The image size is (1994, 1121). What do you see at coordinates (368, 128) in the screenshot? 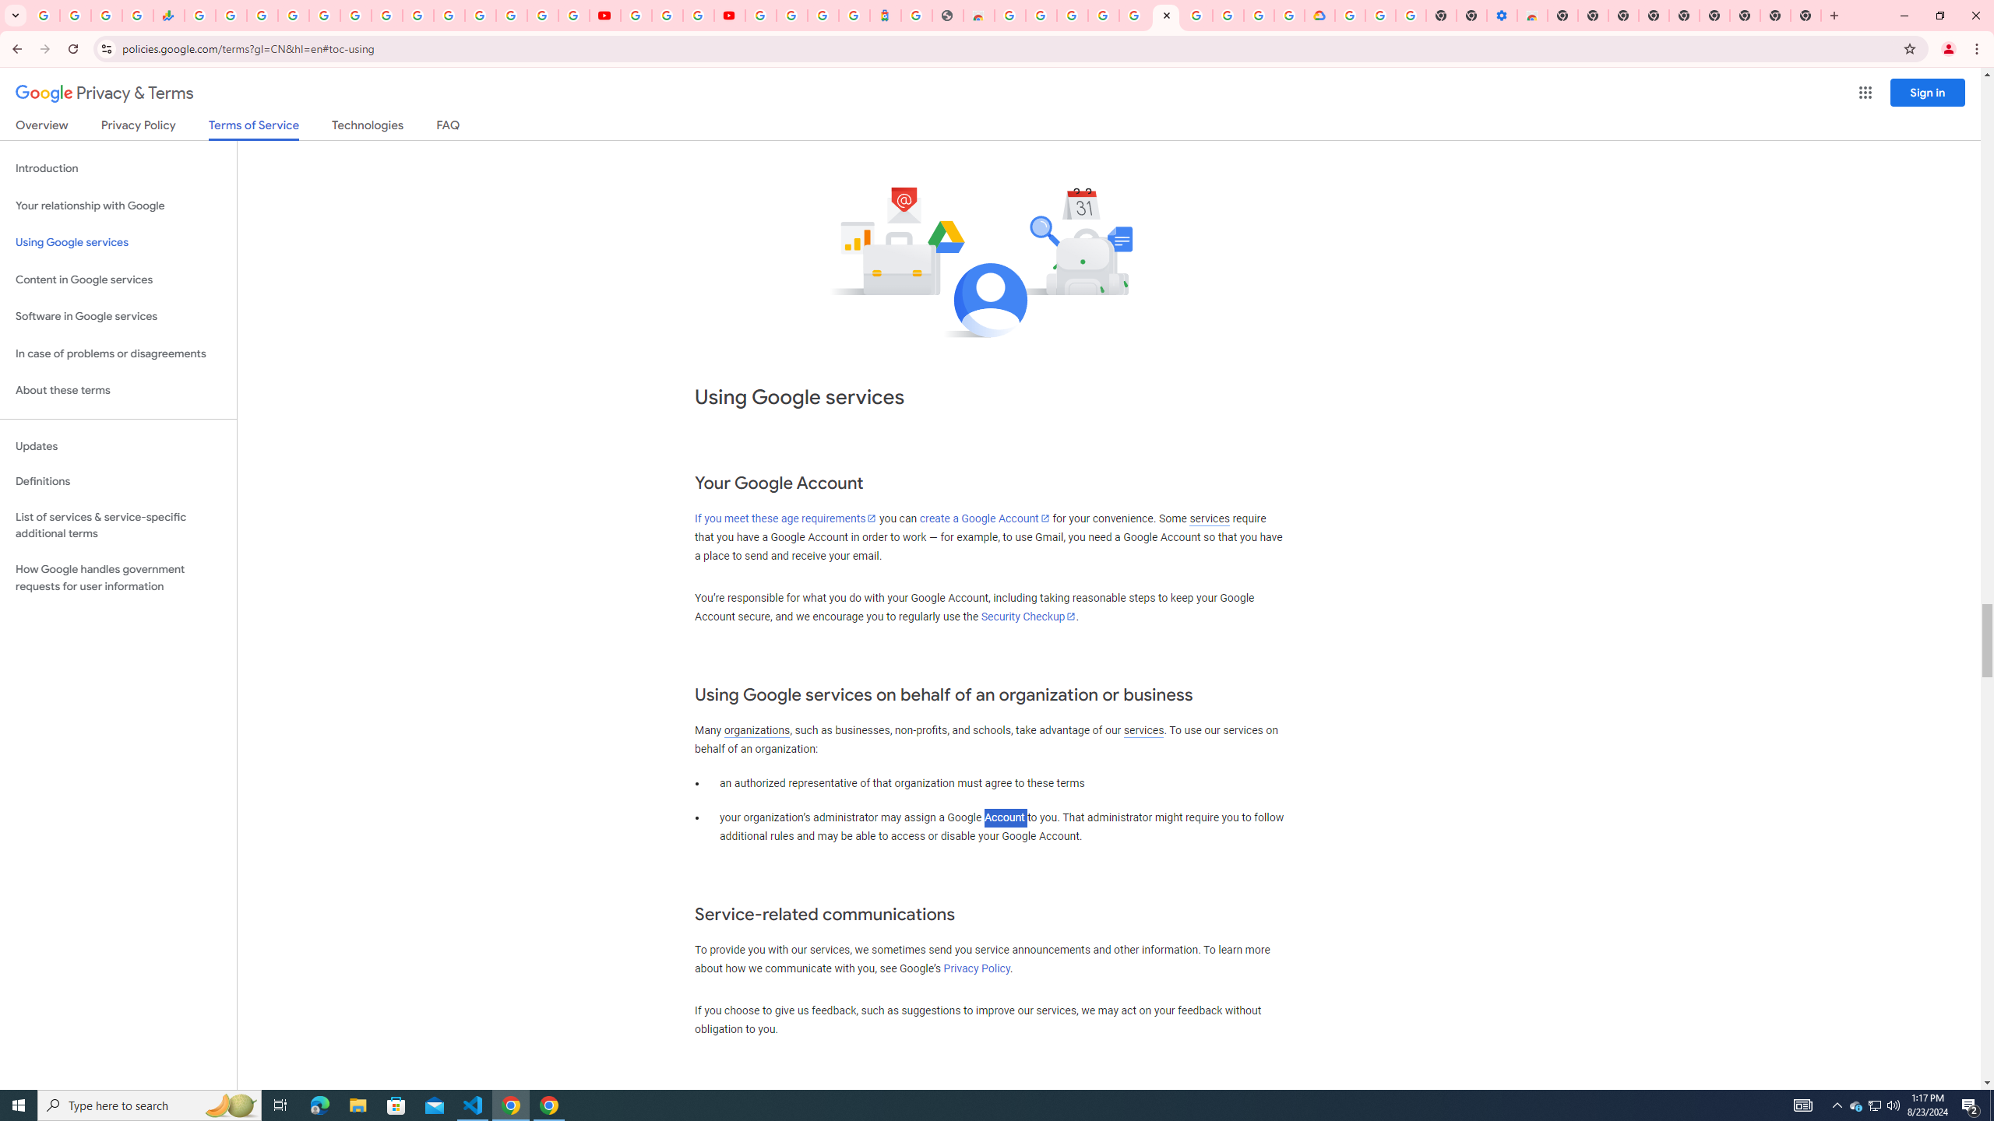
I see `Technologies` at bounding box center [368, 128].